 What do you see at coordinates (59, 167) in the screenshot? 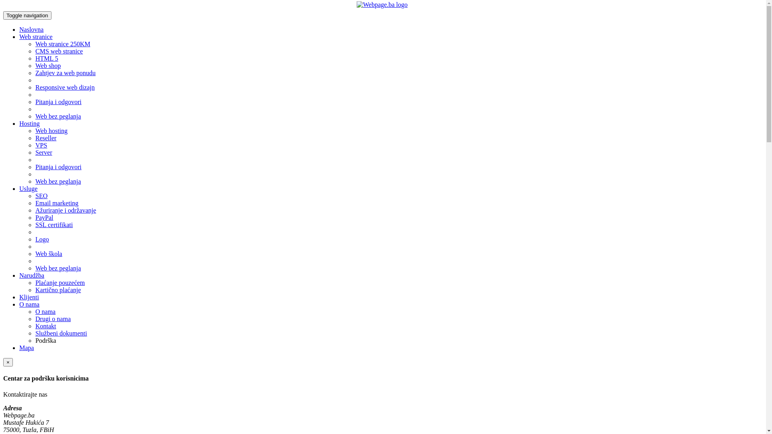
I see `Pitanja i odgovori` at bounding box center [59, 167].